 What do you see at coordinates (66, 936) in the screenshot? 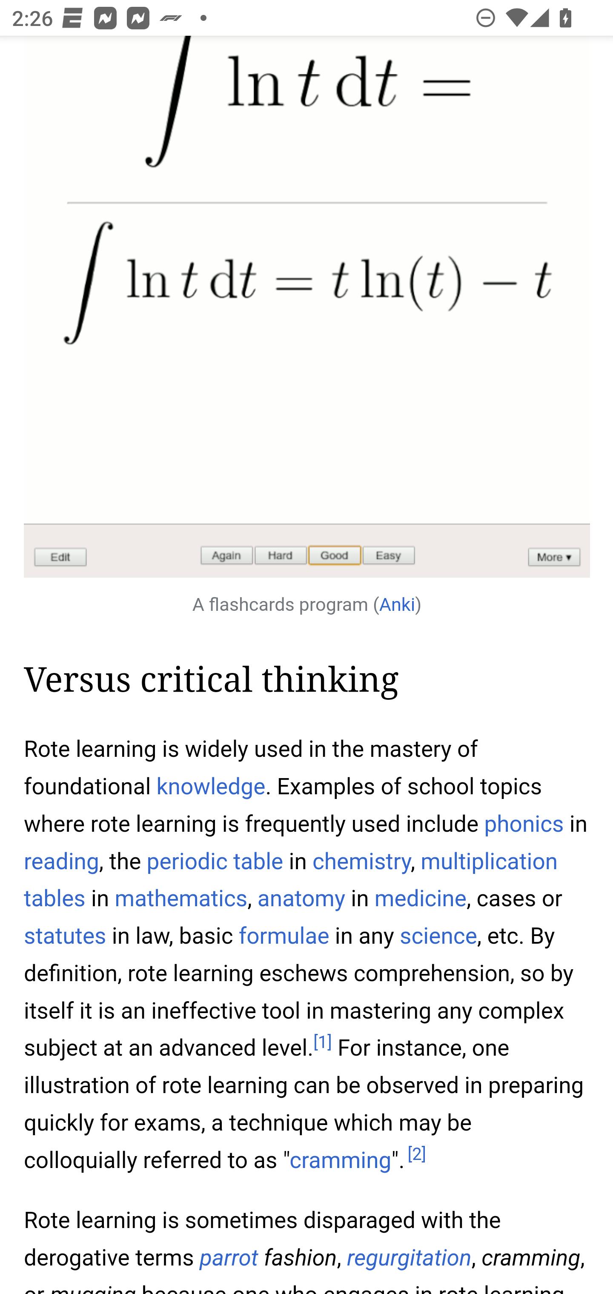
I see `statutes` at bounding box center [66, 936].